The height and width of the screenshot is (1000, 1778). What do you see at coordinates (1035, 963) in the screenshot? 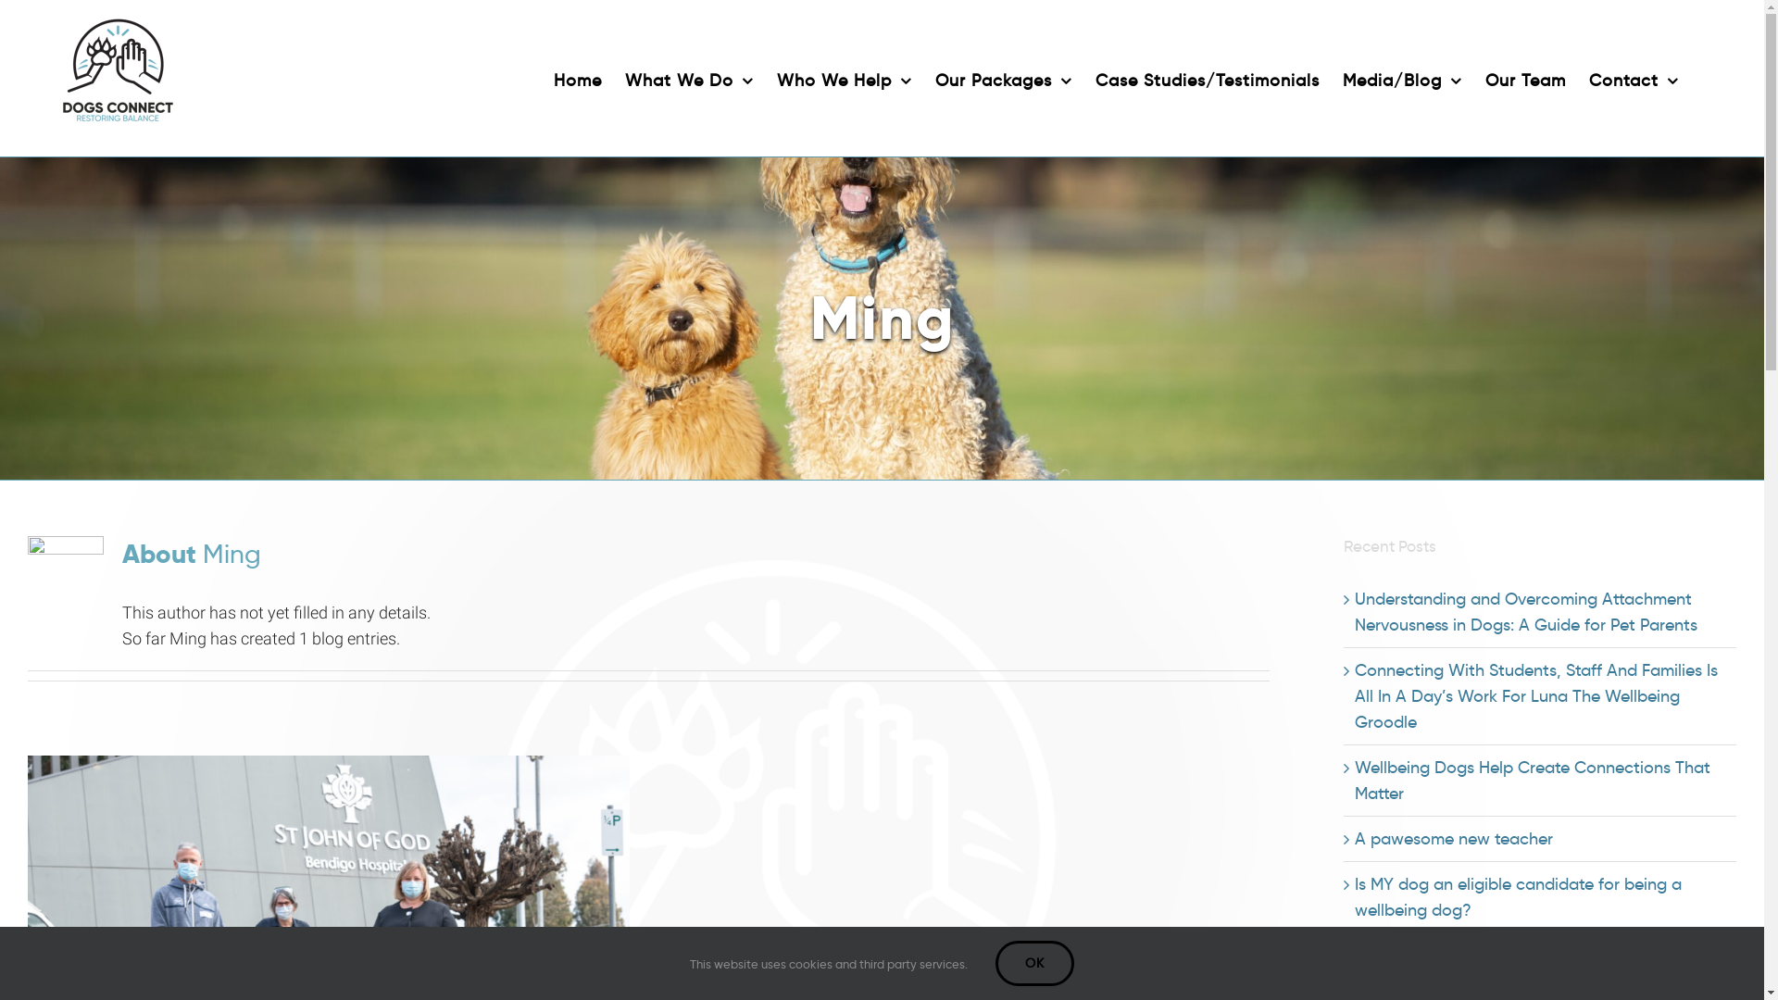
I see `OK` at bounding box center [1035, 963].